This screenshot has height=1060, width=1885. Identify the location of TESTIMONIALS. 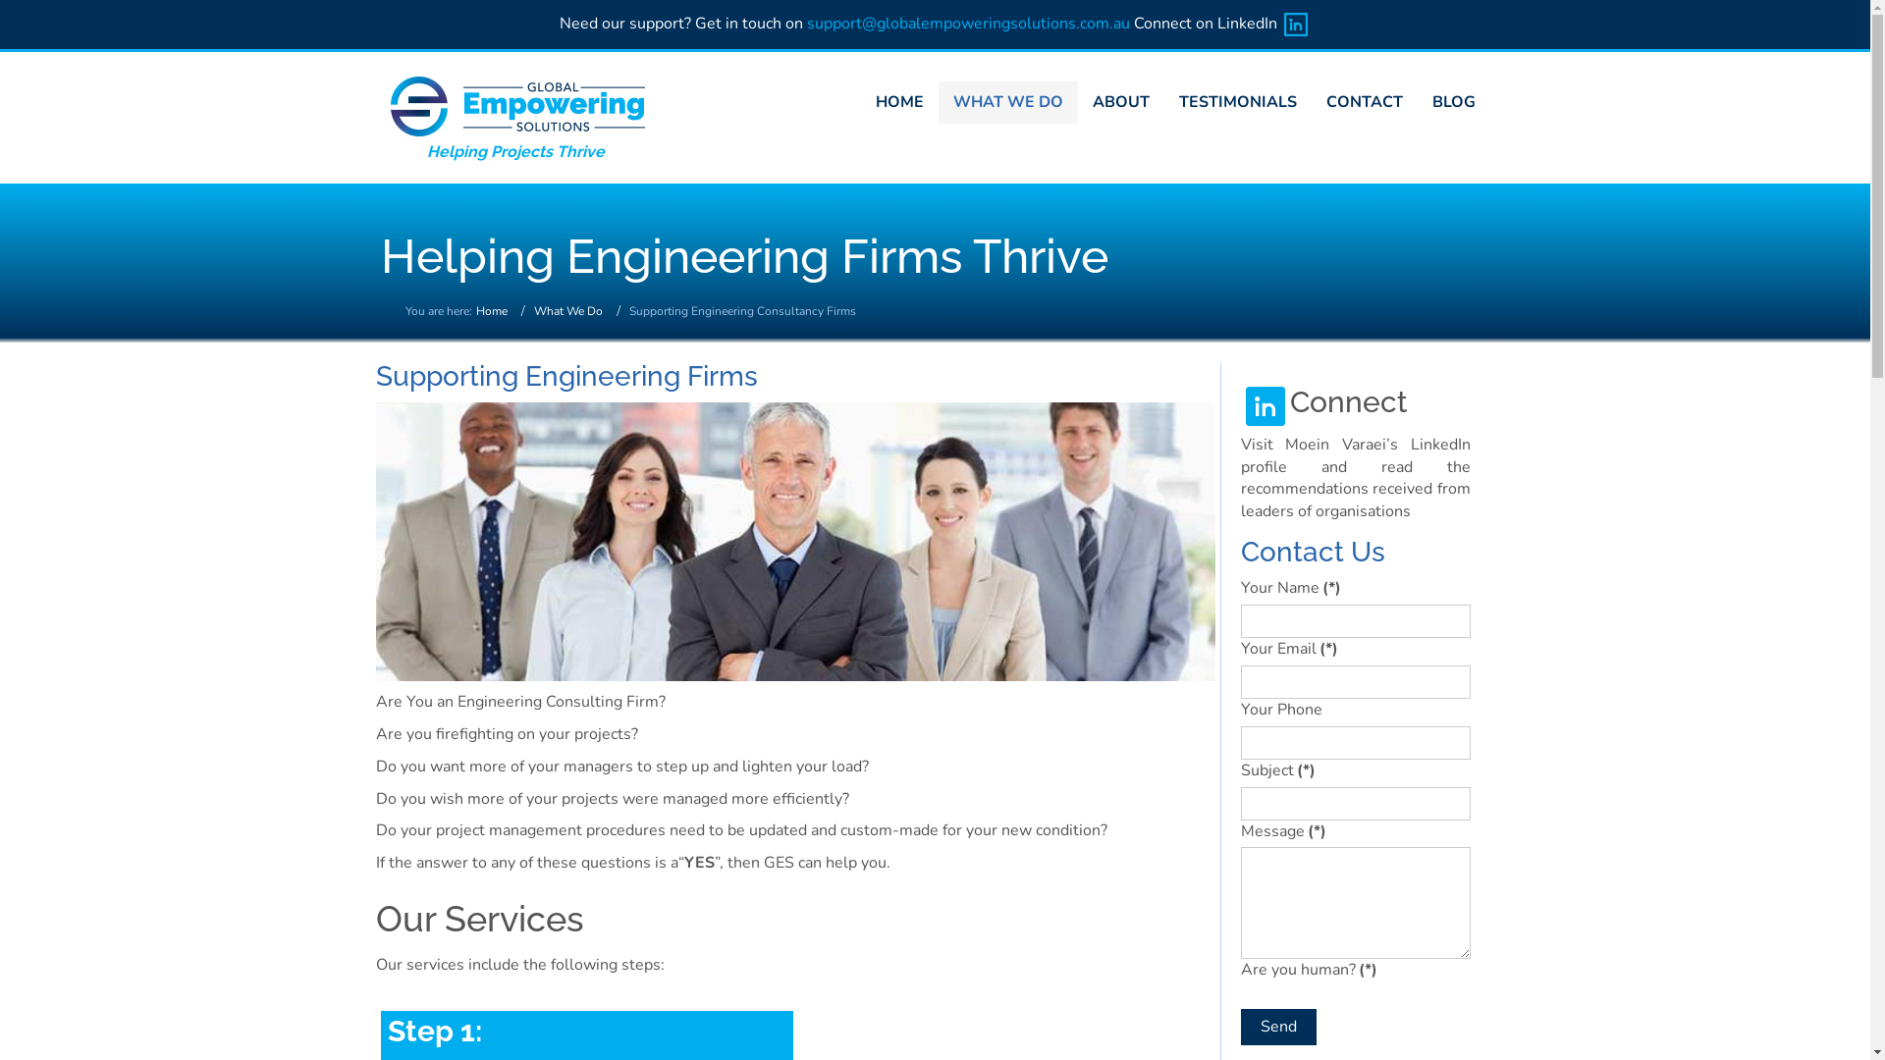
(1238, 102).